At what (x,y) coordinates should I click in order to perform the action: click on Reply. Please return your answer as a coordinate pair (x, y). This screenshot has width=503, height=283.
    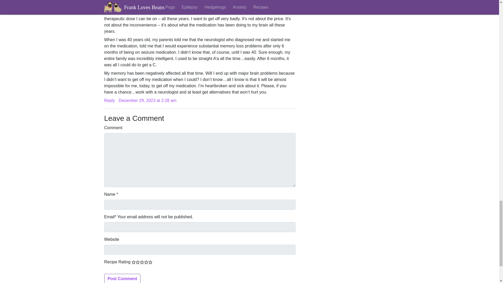
    Looking at the image, I should click on (110, 100).